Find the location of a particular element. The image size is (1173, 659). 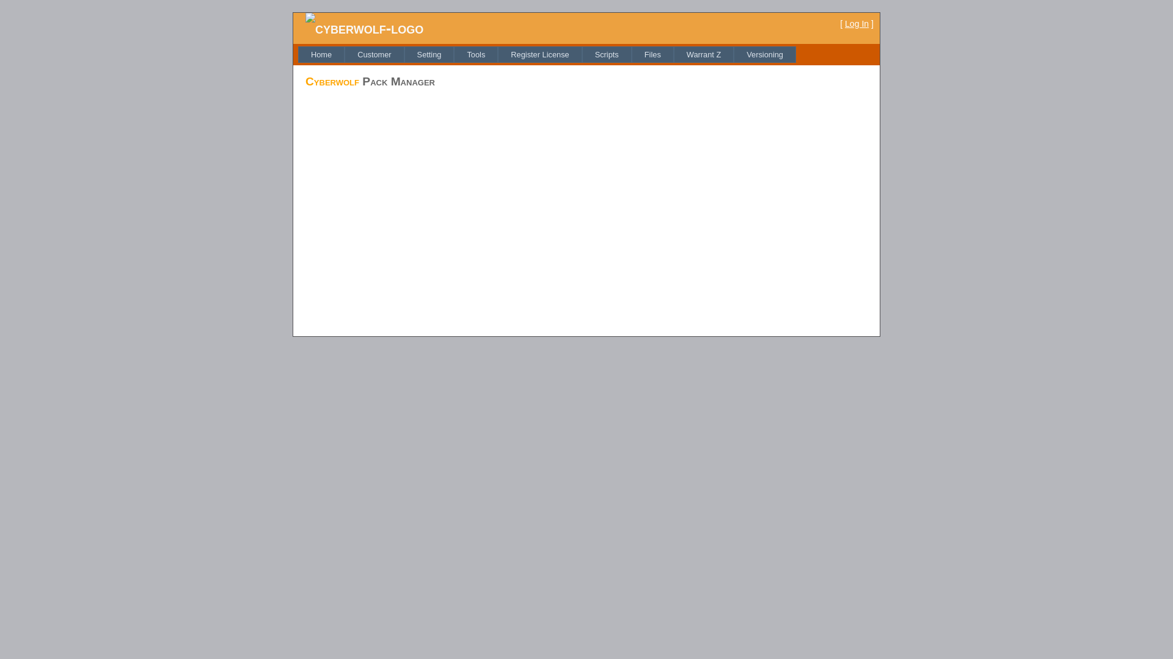

Tools is located at coordinates (476, 55).